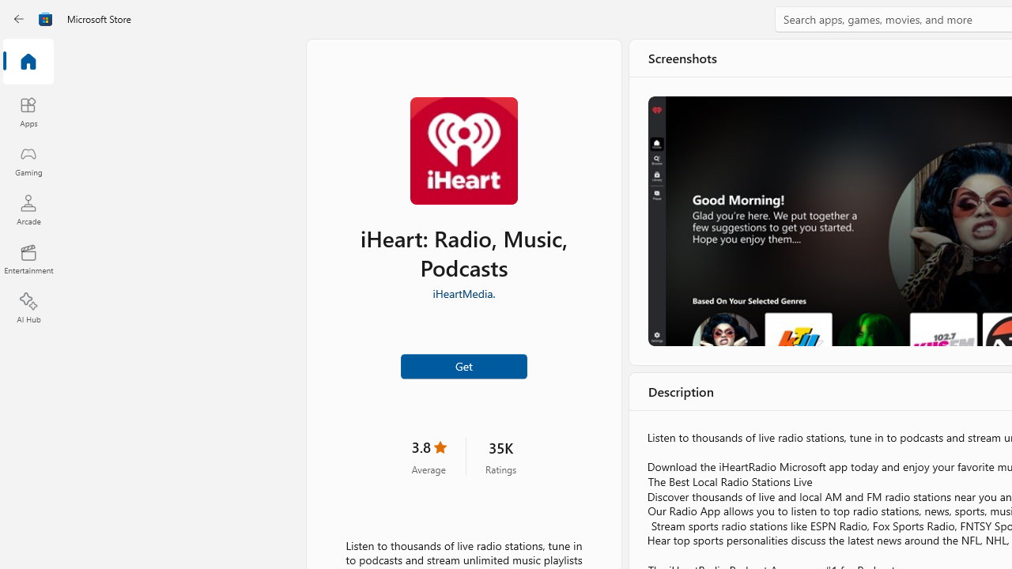 The width and height of the screenshot is (1012, 569). Describe the element at coordinates (463, 292) in the screenshot. I see `iHeartMedia.` at that location.